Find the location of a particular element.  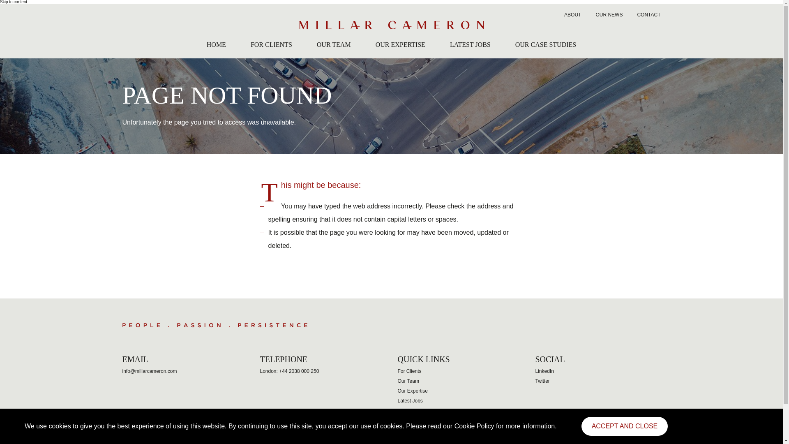

Privacy Policy is located at coordinates (234, 442).